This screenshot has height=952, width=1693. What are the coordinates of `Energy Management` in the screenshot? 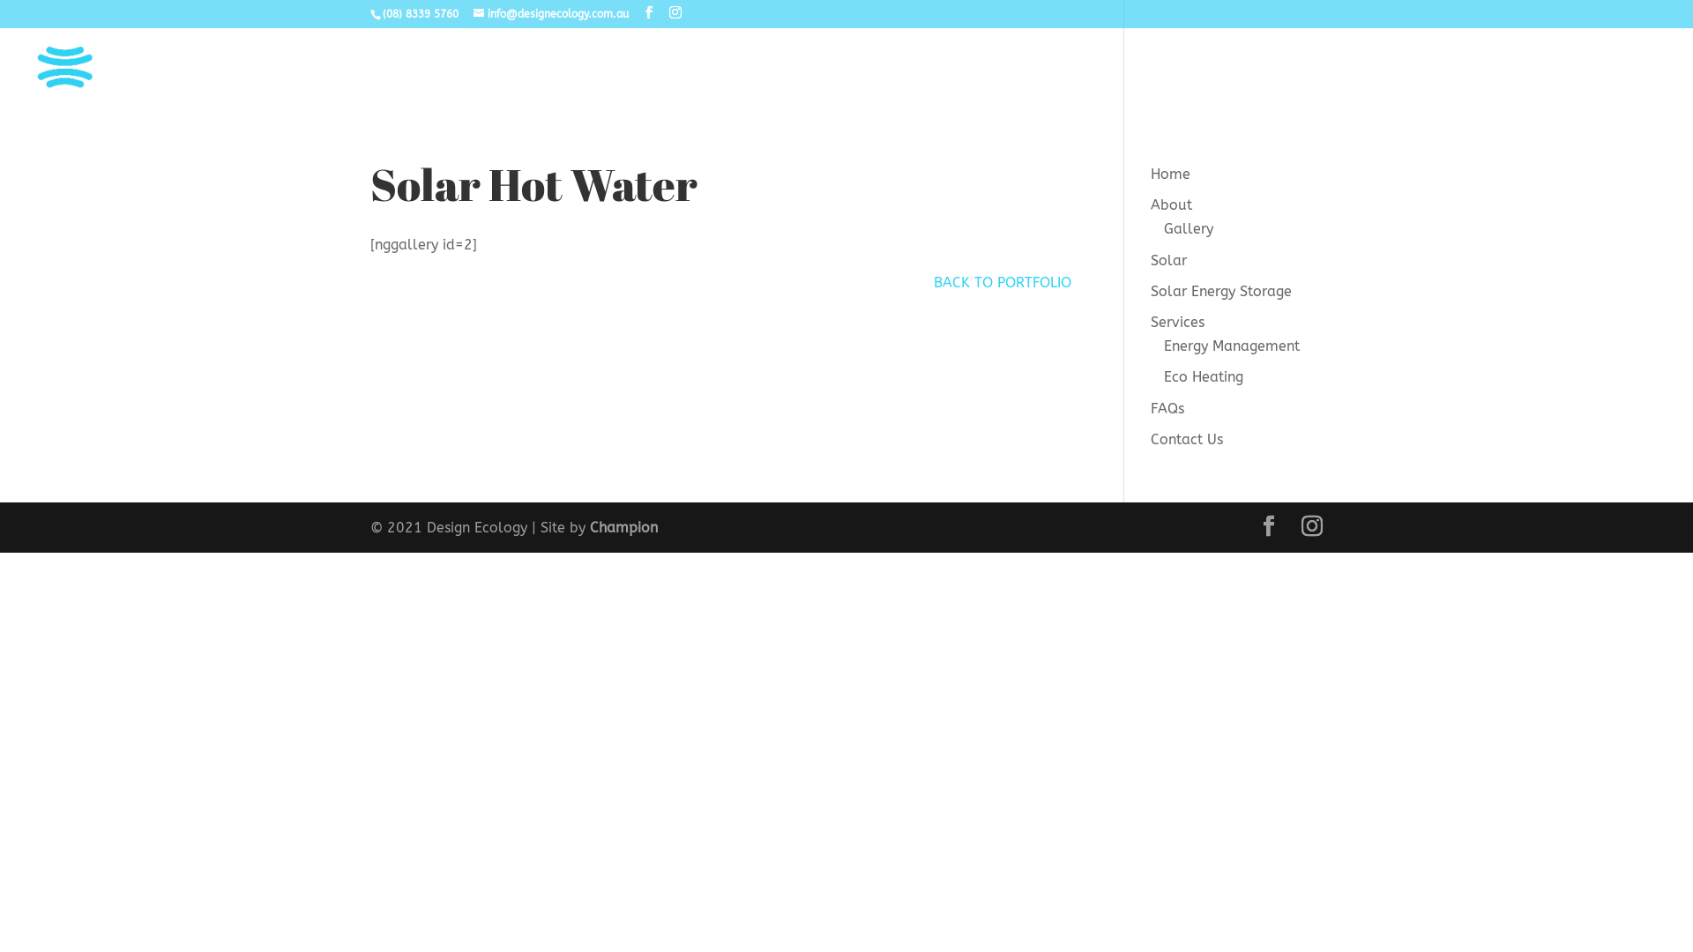 It's located at (1232, 346).